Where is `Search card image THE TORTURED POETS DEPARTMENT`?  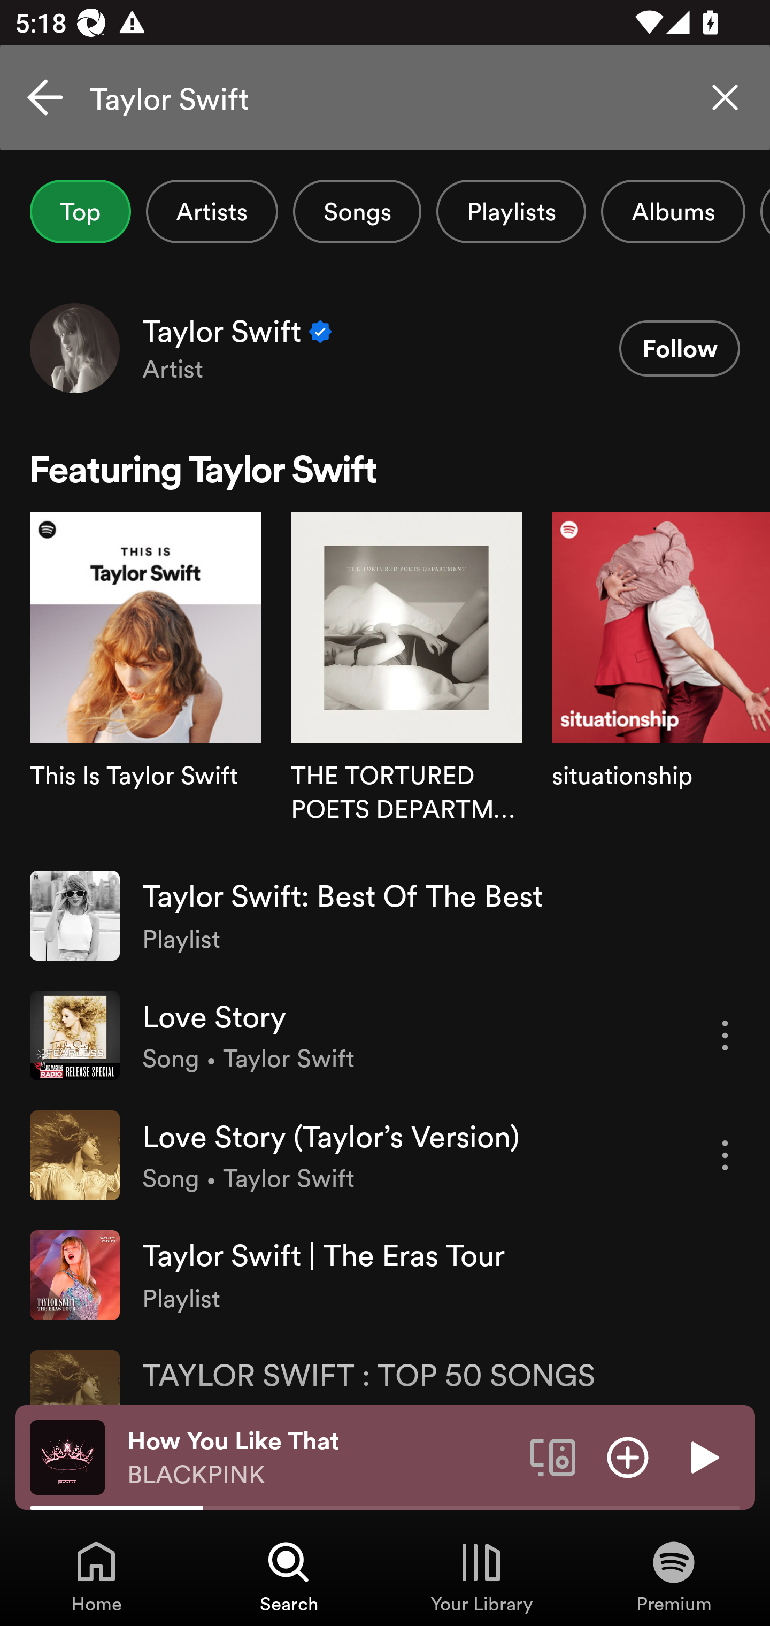
Search card image THE TORTURED POETS DEPARTMENT is located at coordinates (406, 684).